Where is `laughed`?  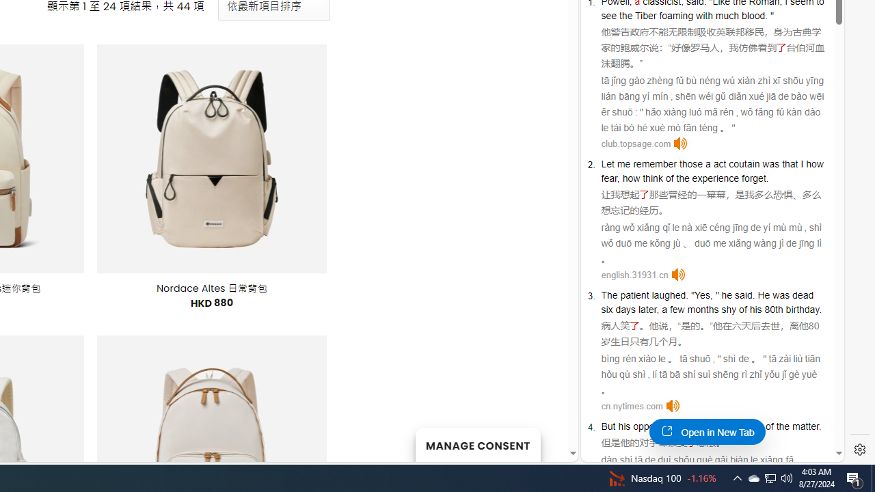 laughed is located at coordinates (669, 295).